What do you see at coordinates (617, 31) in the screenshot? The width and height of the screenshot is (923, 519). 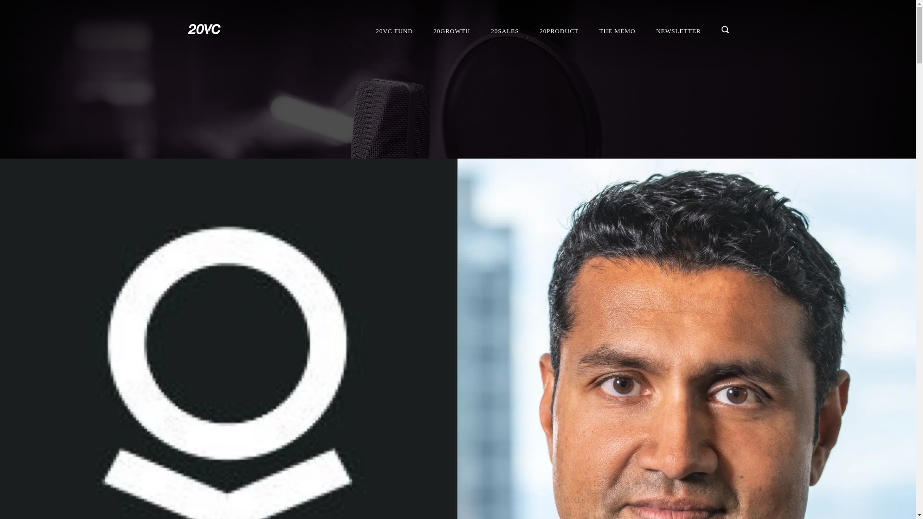 I see `THE MEMO` at bounding box center [617, 31].